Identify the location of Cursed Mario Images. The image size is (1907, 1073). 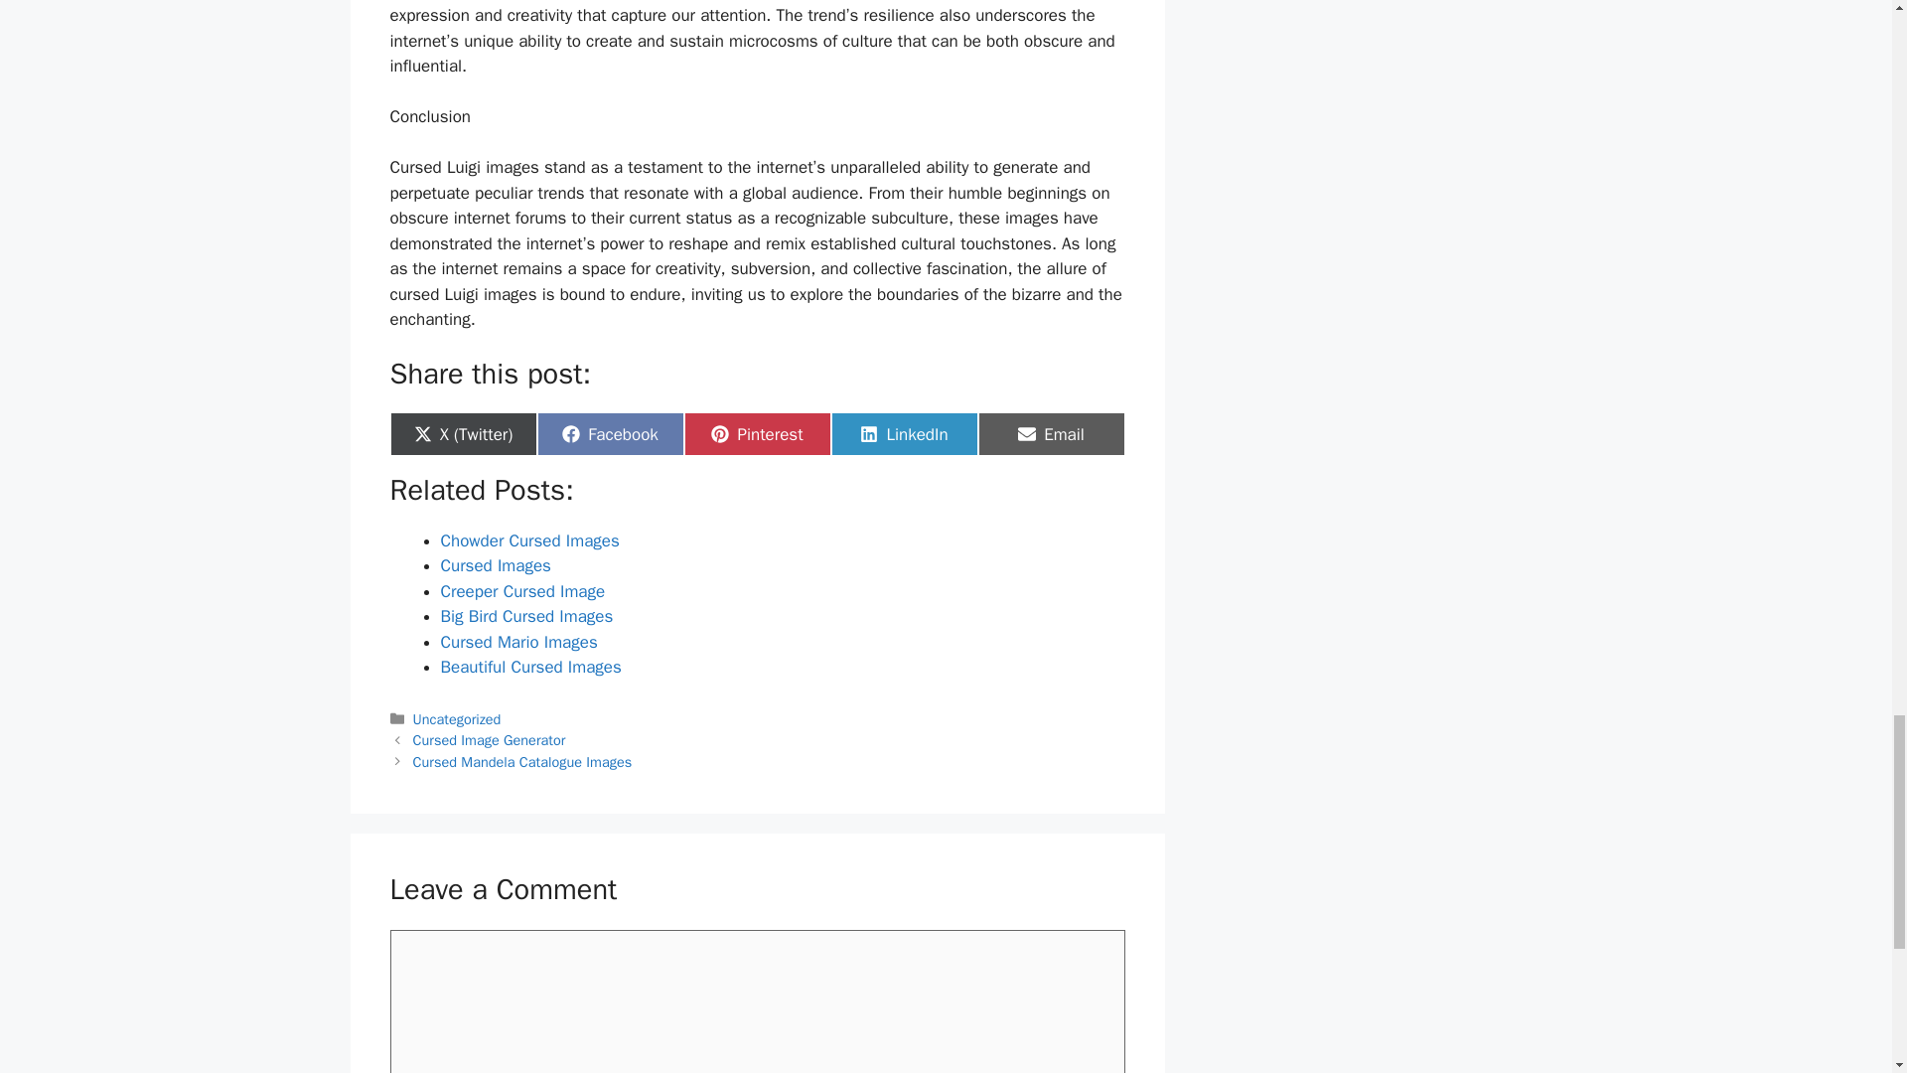
(518, 642).